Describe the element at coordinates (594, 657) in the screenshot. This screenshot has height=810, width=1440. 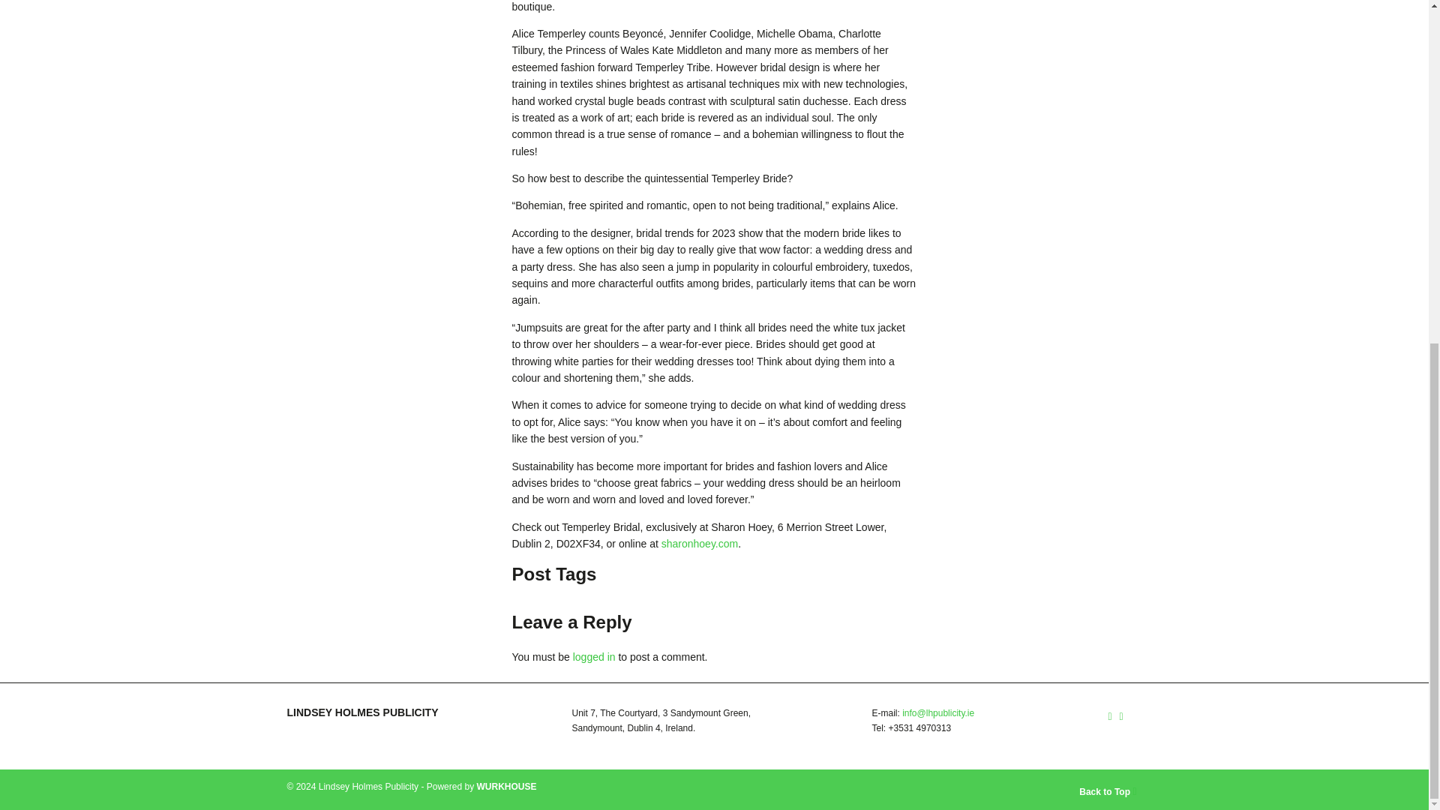
I see `logged in` at that location.